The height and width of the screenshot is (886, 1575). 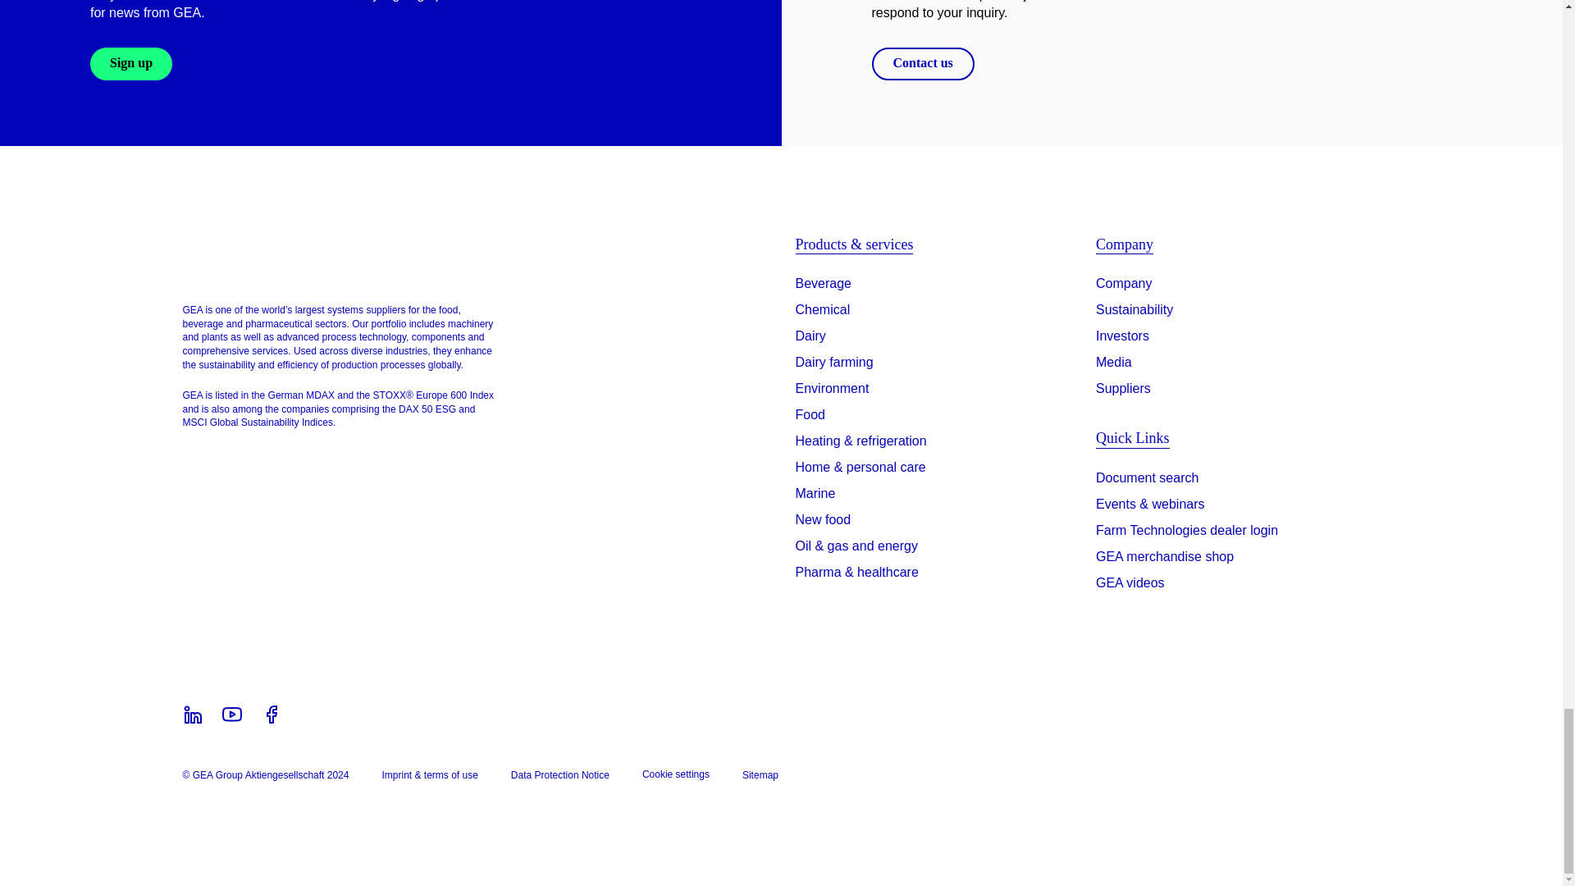 What do you see at coordinates (1134, 310) in the screenshot?
I see `Sustainability` at bounding box center [1134, 310].